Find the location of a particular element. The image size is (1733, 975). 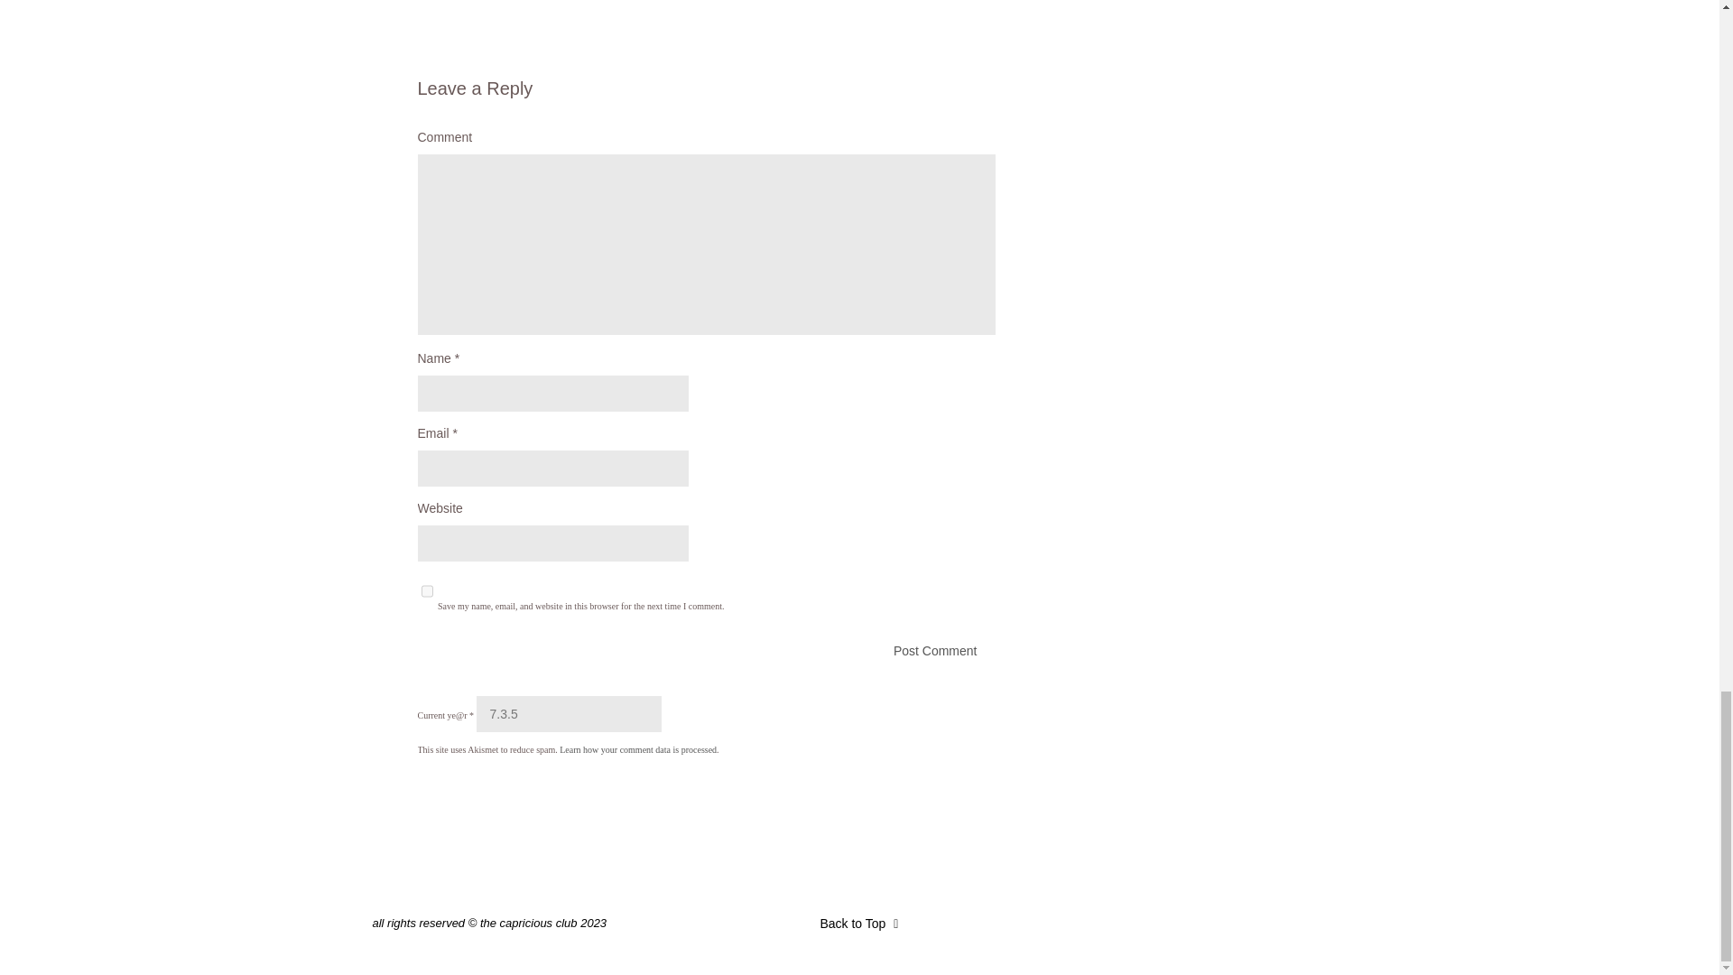

Learn how your comment data is processed is located at coordinates (638, 749).